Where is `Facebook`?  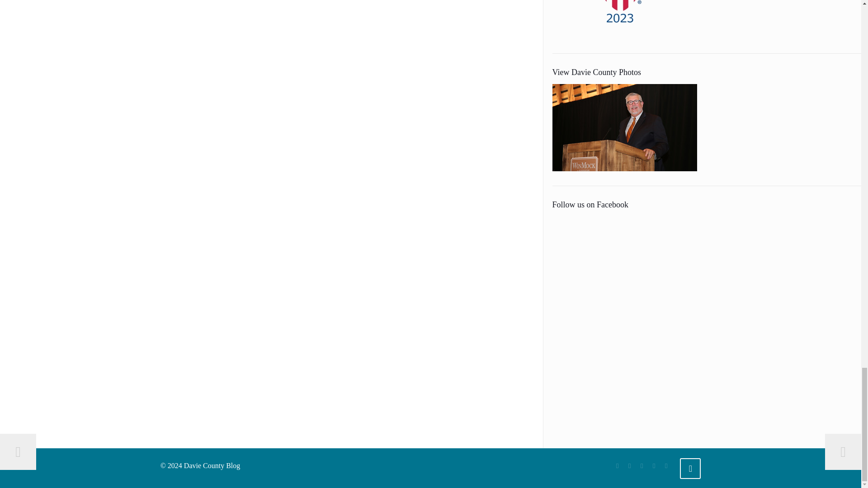
Facebook is located at coordinates (618, 465).